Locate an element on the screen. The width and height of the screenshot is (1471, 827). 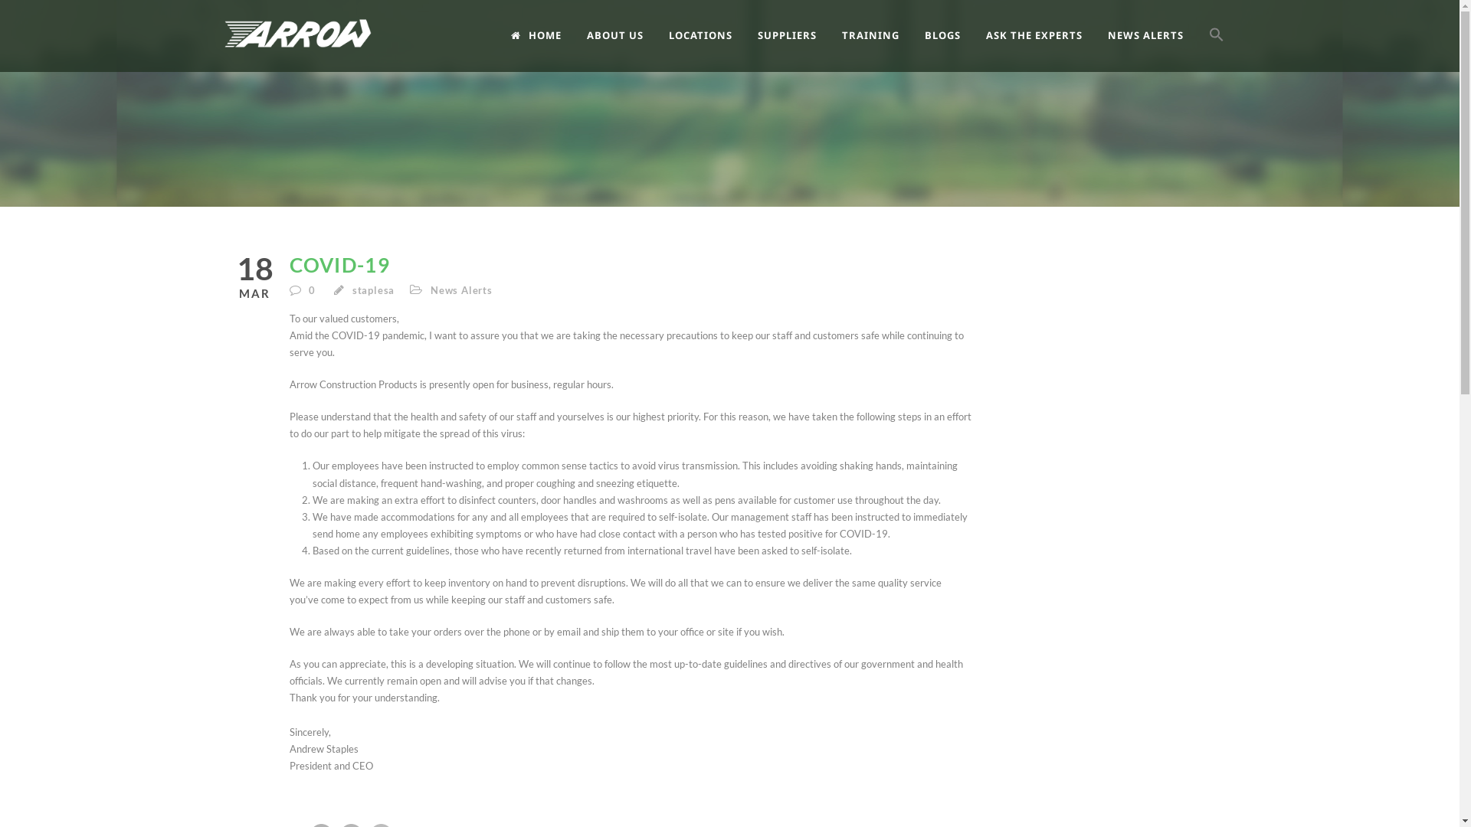
ASK THE EXPERTS is located at coordinates (1047, 48).